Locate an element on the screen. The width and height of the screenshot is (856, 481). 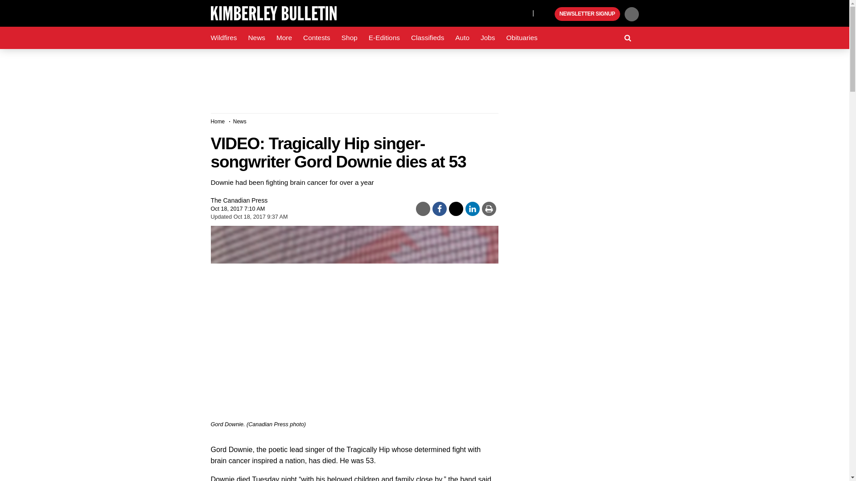
Black Press Media is located at coordinates (547, 14).